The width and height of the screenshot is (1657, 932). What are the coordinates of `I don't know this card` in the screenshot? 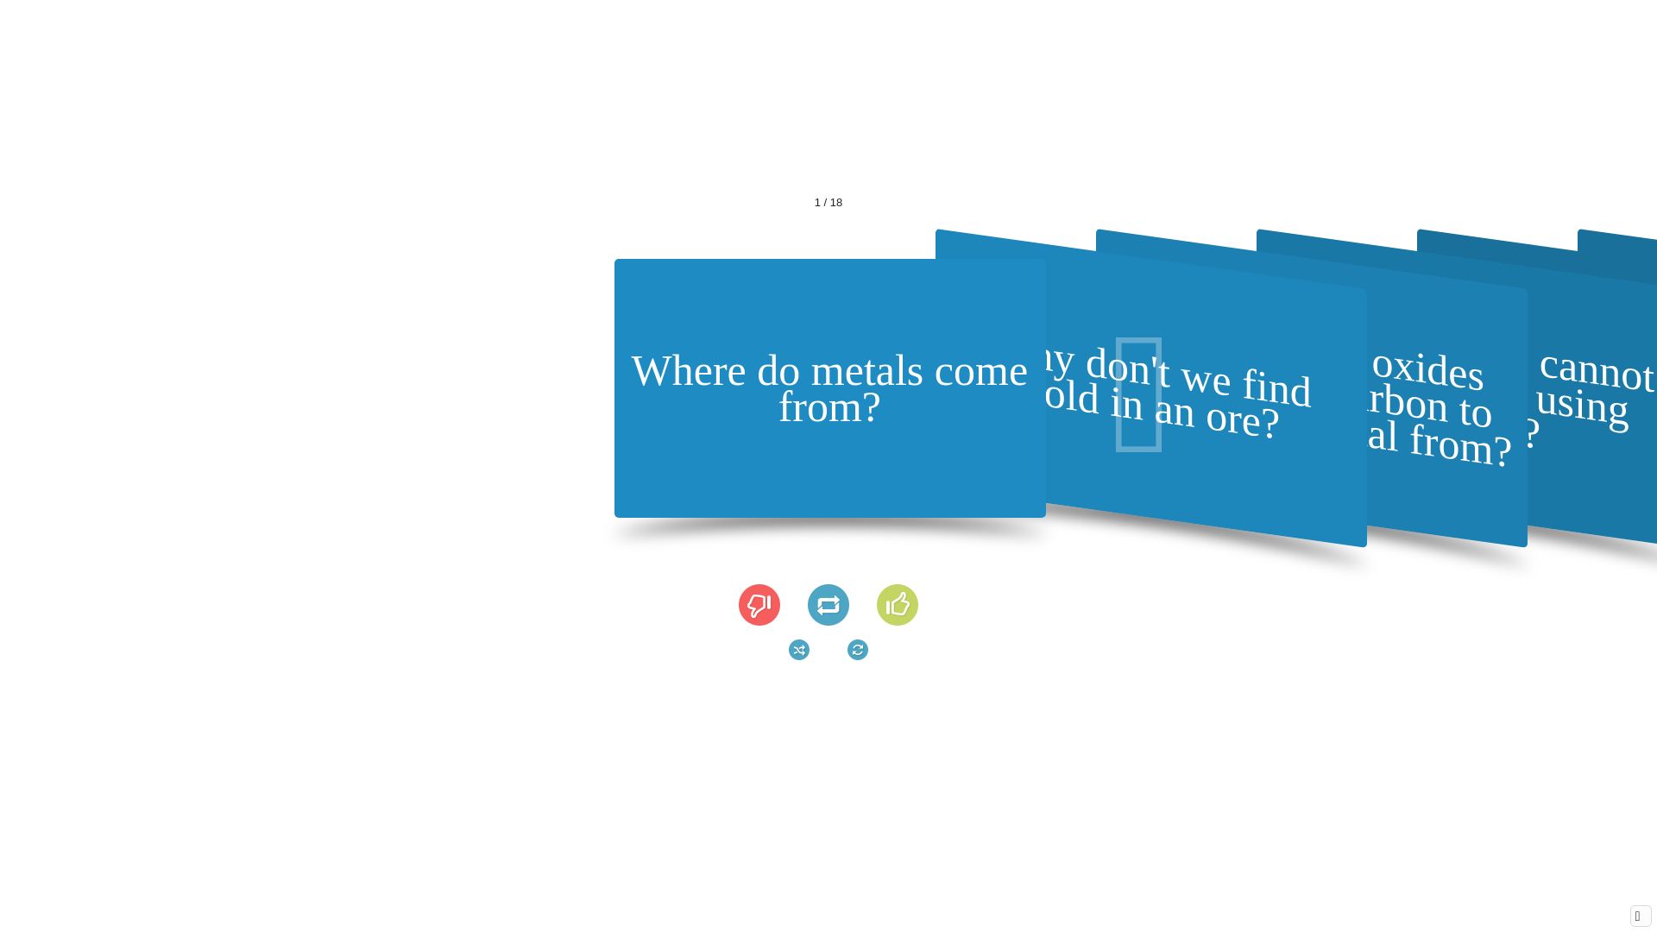 It's located at (759, 604).